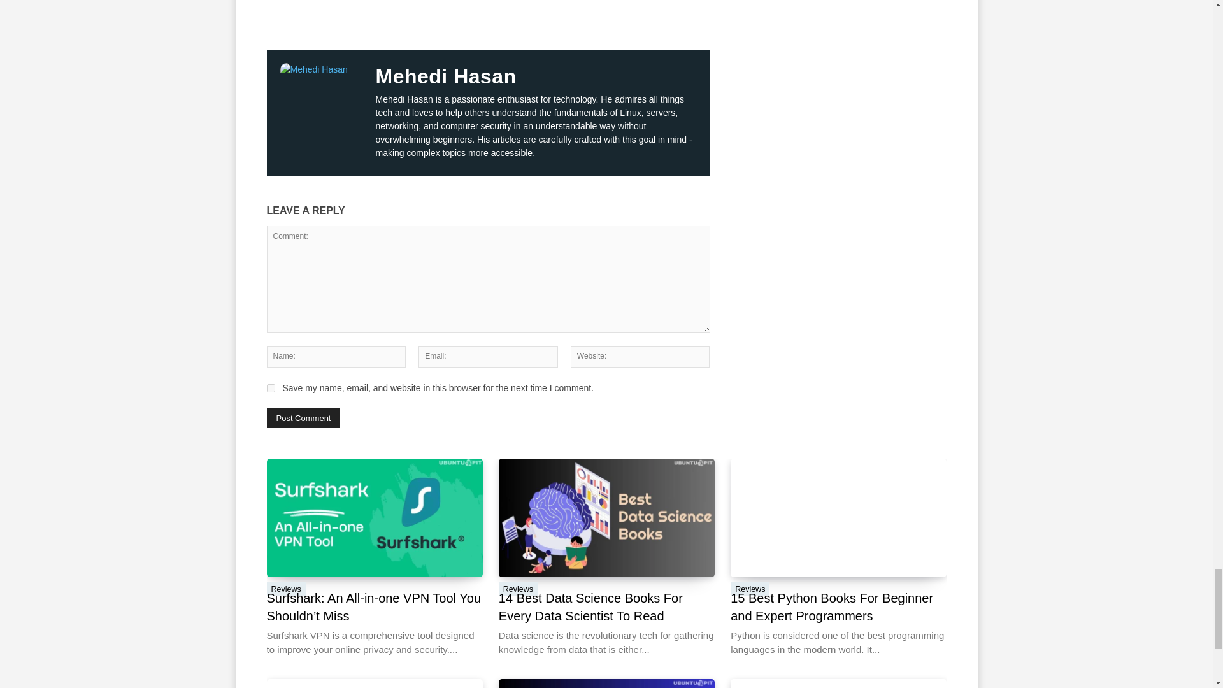  Describe the element at coordinates (303, 418) in the screenshot. I see `Post Comment` at that location.